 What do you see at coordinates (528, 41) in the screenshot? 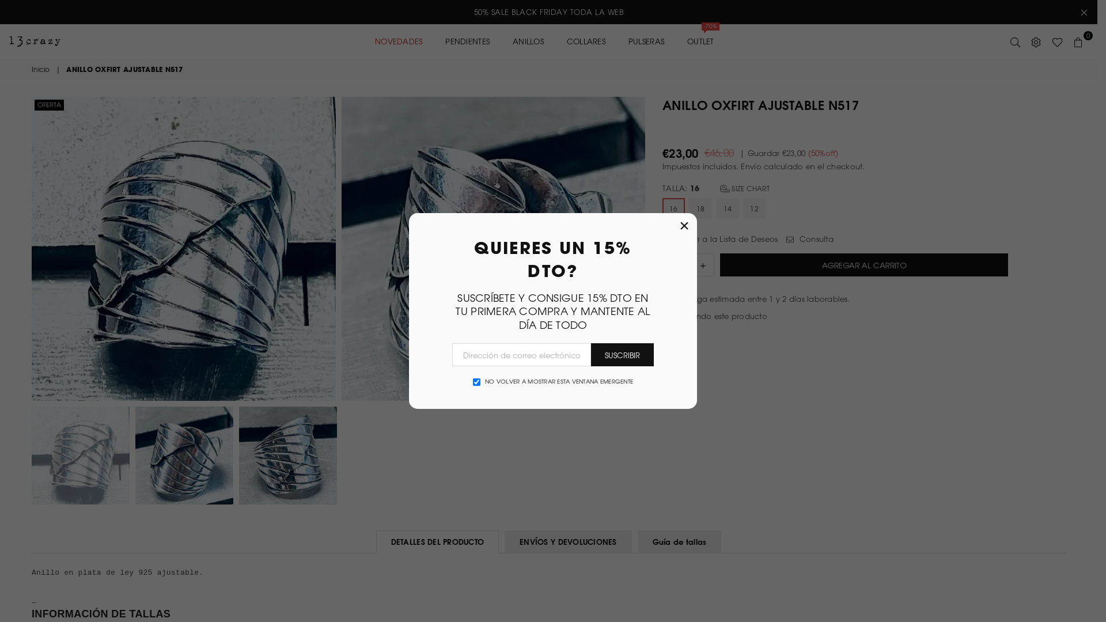
I see `ANILLOS` at bounding box center [528, 41].